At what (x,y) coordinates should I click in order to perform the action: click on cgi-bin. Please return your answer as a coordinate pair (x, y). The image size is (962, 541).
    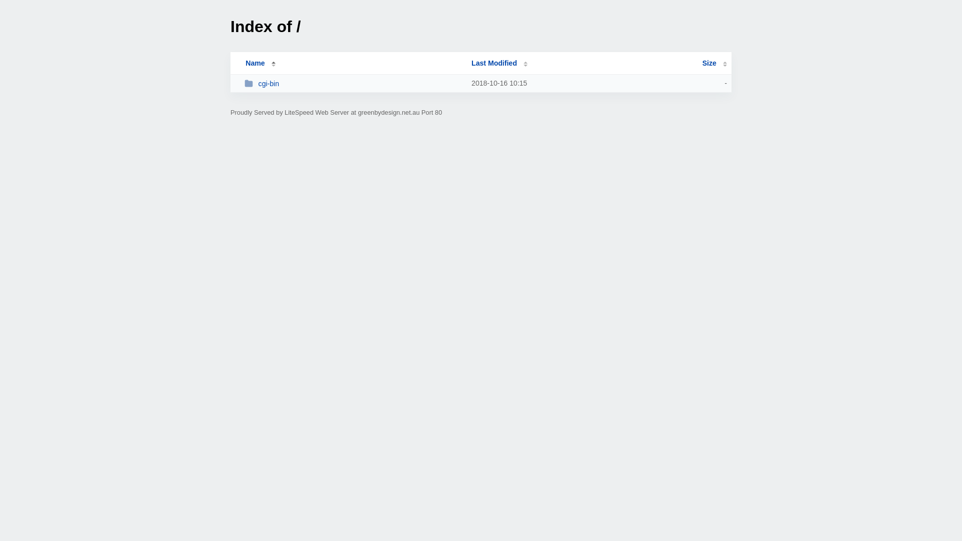
    Looking at the image, I should click on (354, 83).